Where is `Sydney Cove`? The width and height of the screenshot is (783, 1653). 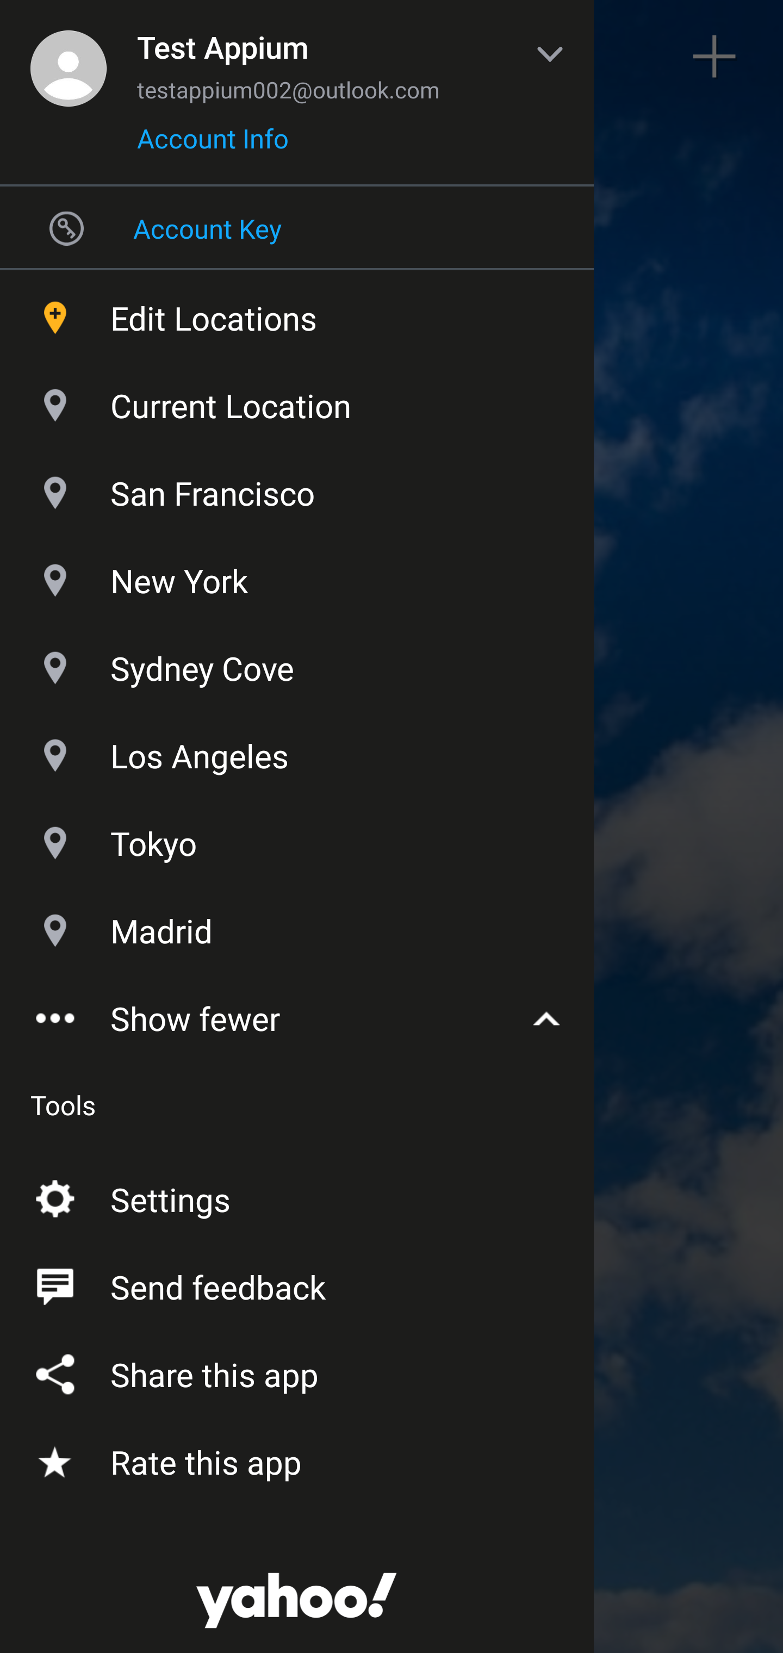 Sydney Cove is located at coordinates (297, 663).